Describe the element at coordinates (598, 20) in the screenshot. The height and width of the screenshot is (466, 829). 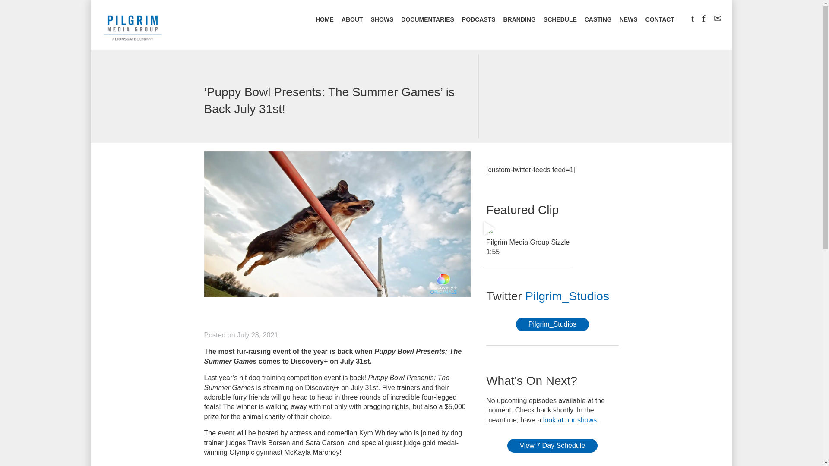
I see `CASTING` at that location.